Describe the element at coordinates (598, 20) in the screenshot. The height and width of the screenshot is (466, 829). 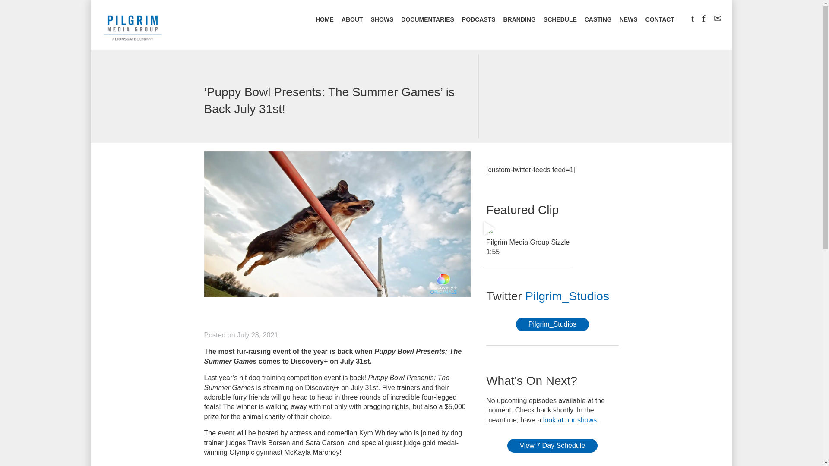
I see `CASTING` at that location.